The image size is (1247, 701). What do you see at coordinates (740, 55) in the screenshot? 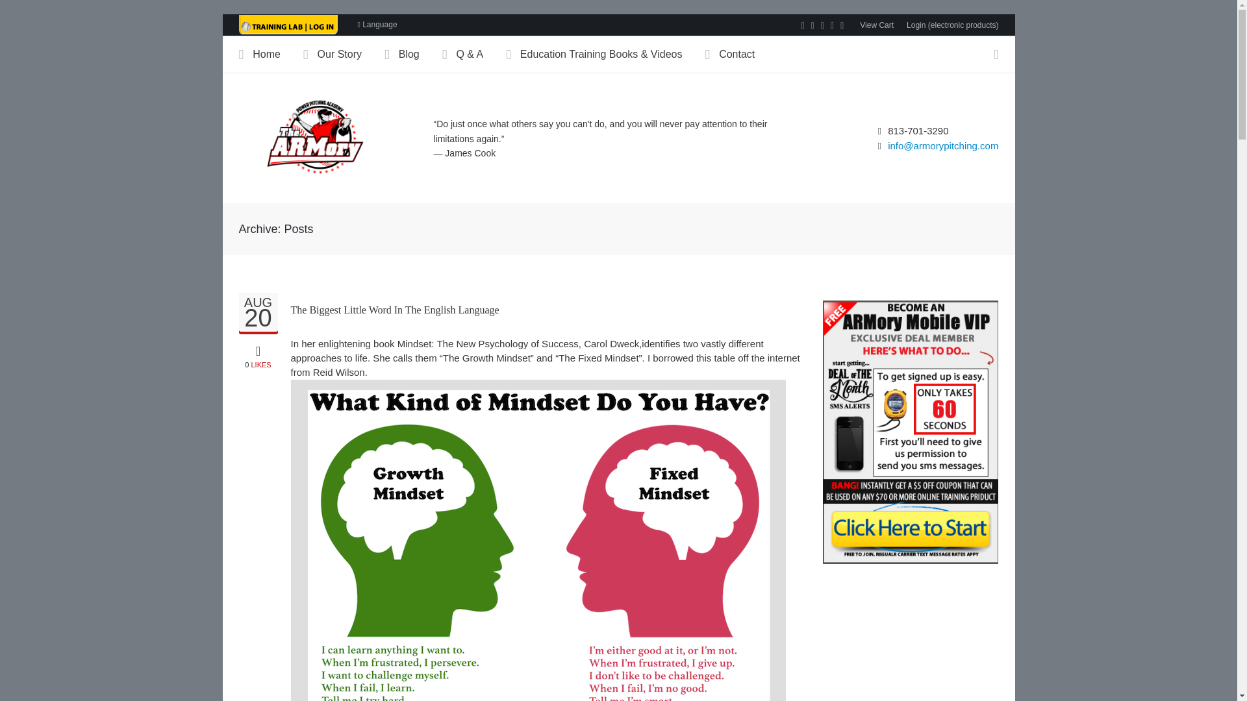
I see `Contact` at bounding box center [740, 55].